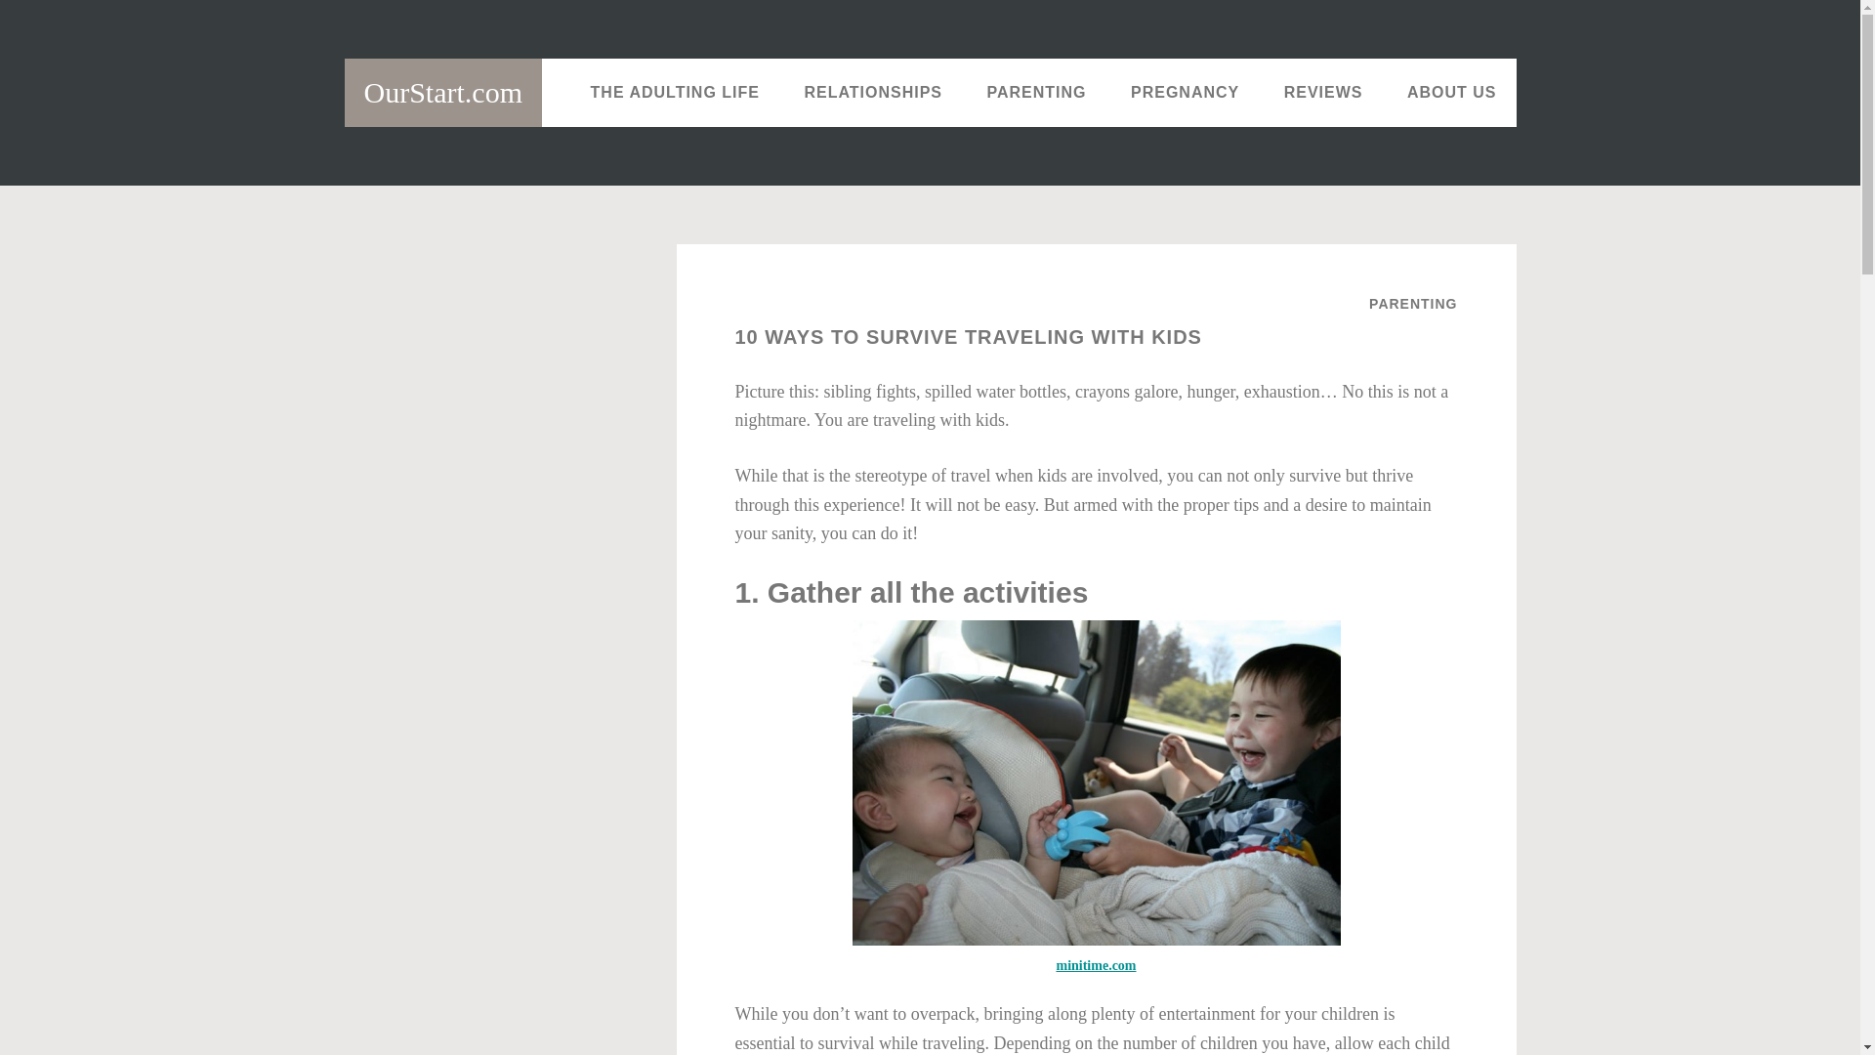 This screenshot has width=1875, height=1055. I want to click on PARENTING, so click(1036, 92).